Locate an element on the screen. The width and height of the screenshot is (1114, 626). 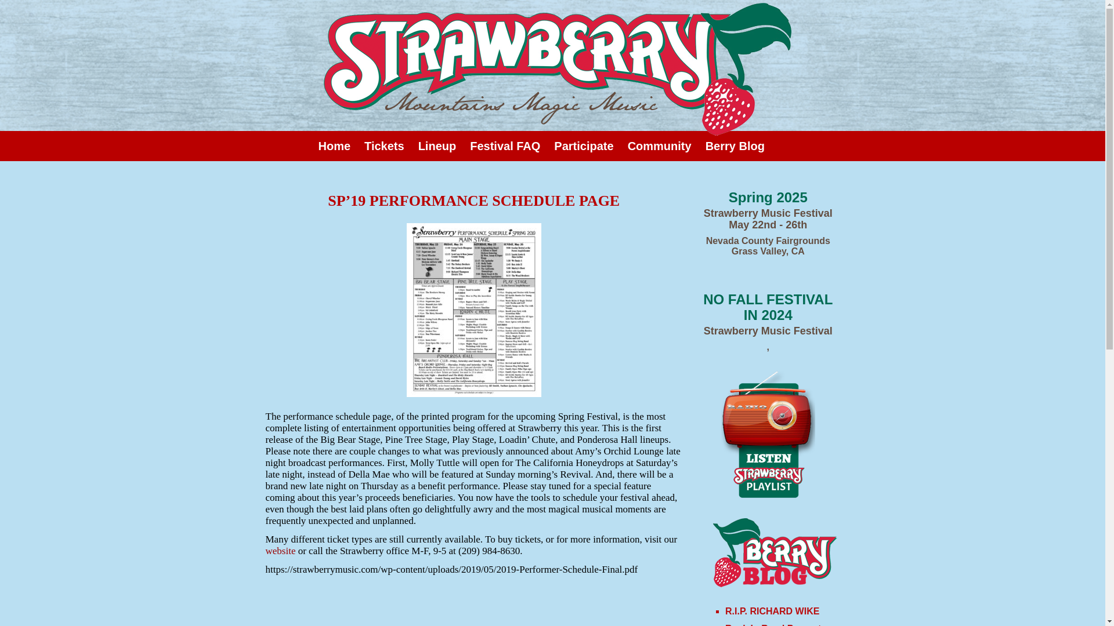
R.I.P. RICHARD WIKE is located at coordinates (772, 611).